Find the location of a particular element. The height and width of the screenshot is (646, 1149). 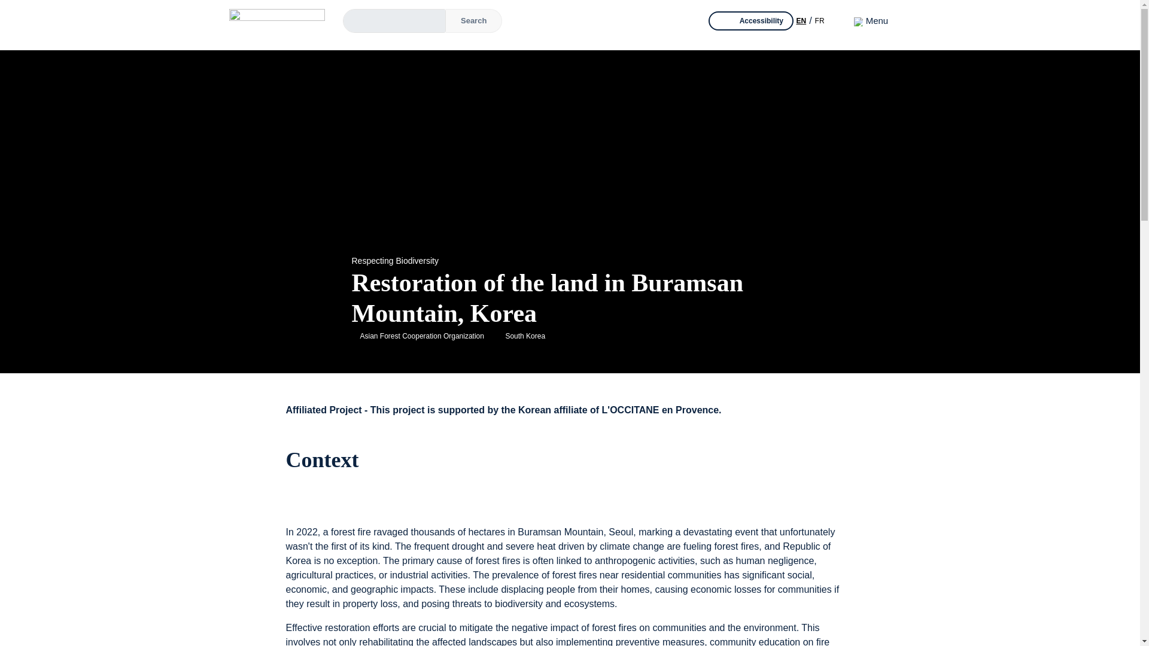

Search is located at coordinates (474, 21).